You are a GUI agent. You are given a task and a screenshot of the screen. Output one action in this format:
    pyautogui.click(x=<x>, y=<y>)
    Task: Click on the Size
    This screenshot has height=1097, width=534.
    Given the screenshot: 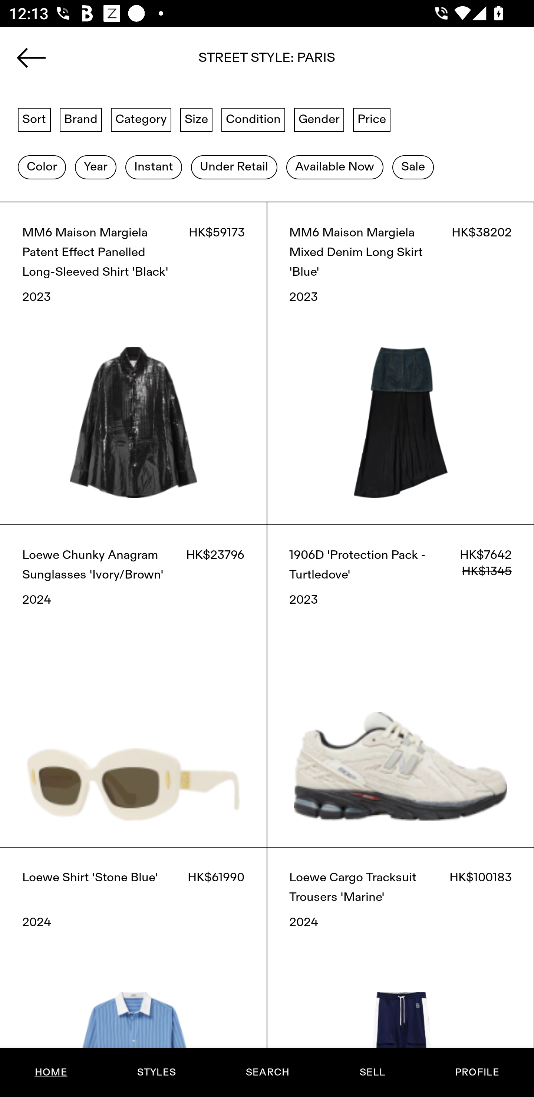 What is the action you would take?
    pyautogui.click(x=197, y=119)
    